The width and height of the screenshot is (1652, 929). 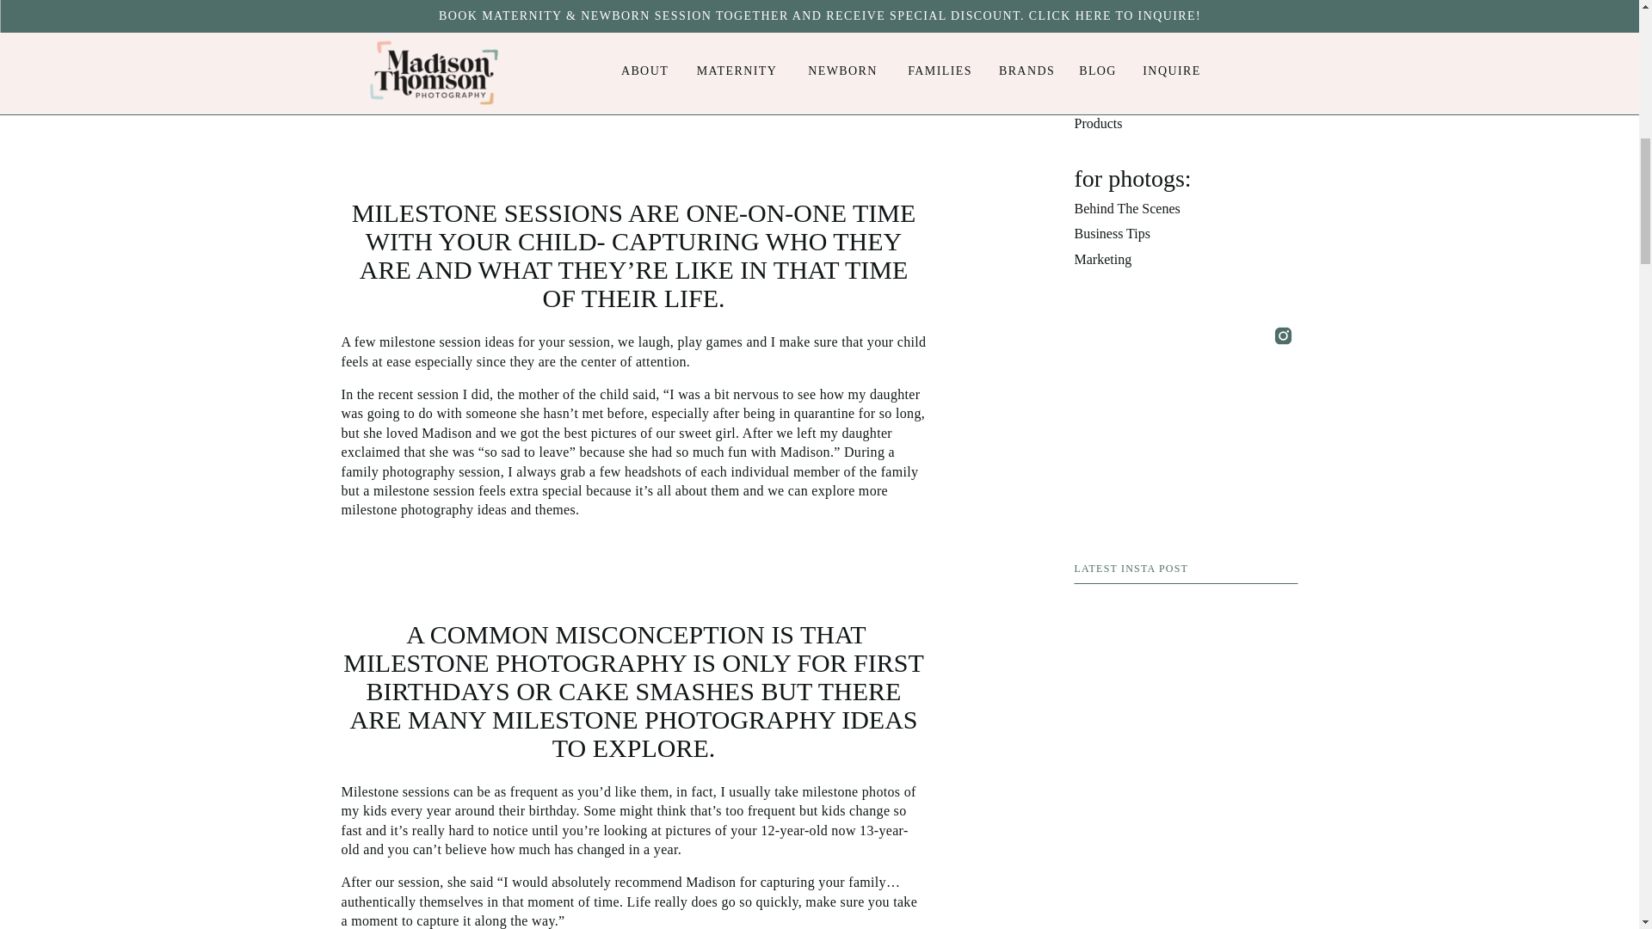 What do you see at coordinates (1186, 569) in the screenshot?
I see `LATEST INSTA POST` at bounding box center [1186, 569].